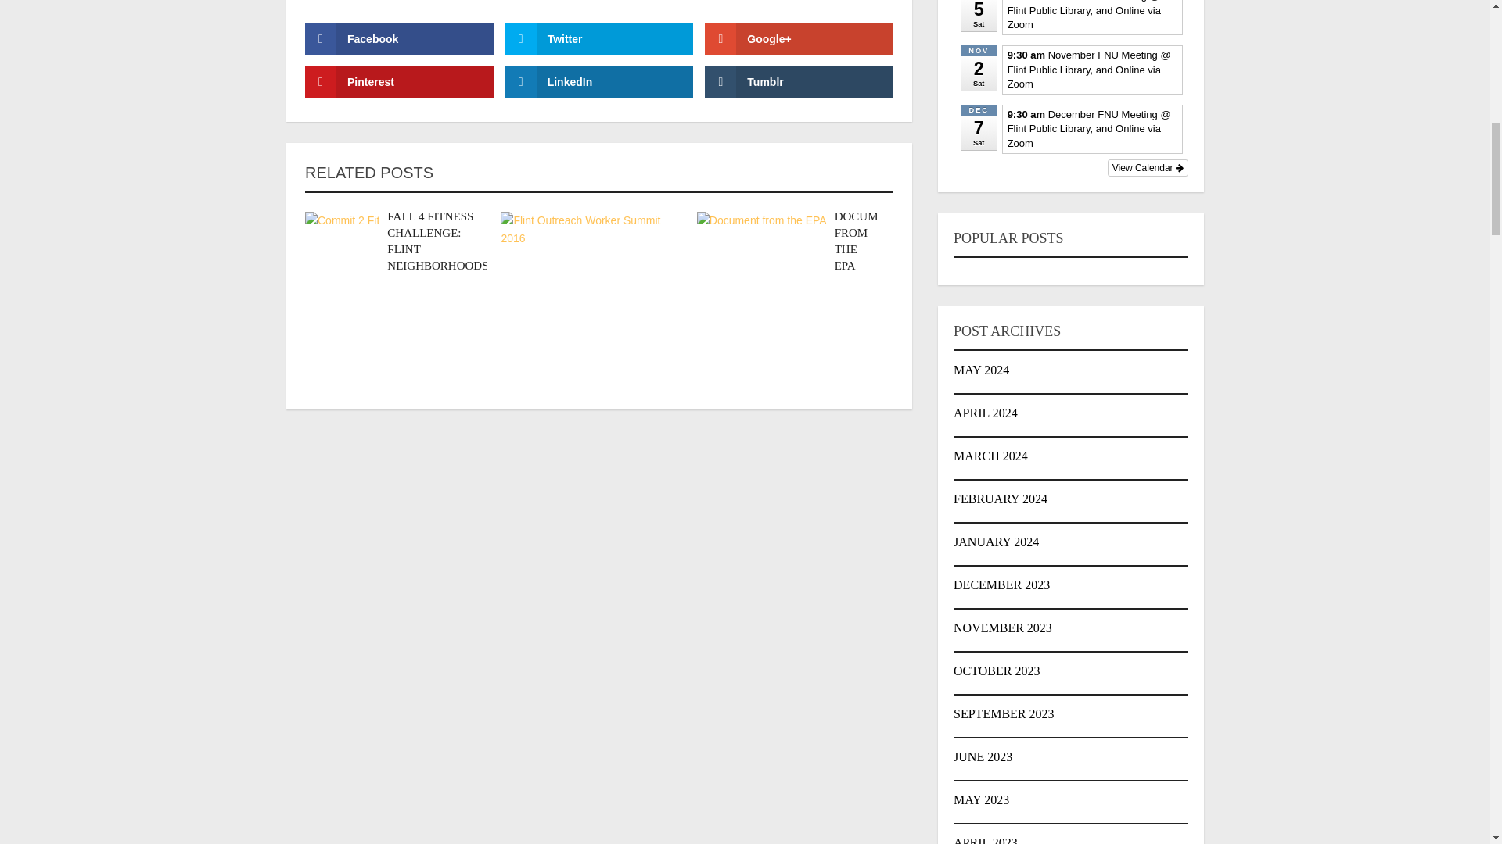 Image resolution: width=1502 pixels, height=844 pixels. Describe the element at coordinates (438, 241) in the screenshot. I see `FALL 4 FITNESS CHALLENGE: FLINT NEIGHBORHOODS` at that location.